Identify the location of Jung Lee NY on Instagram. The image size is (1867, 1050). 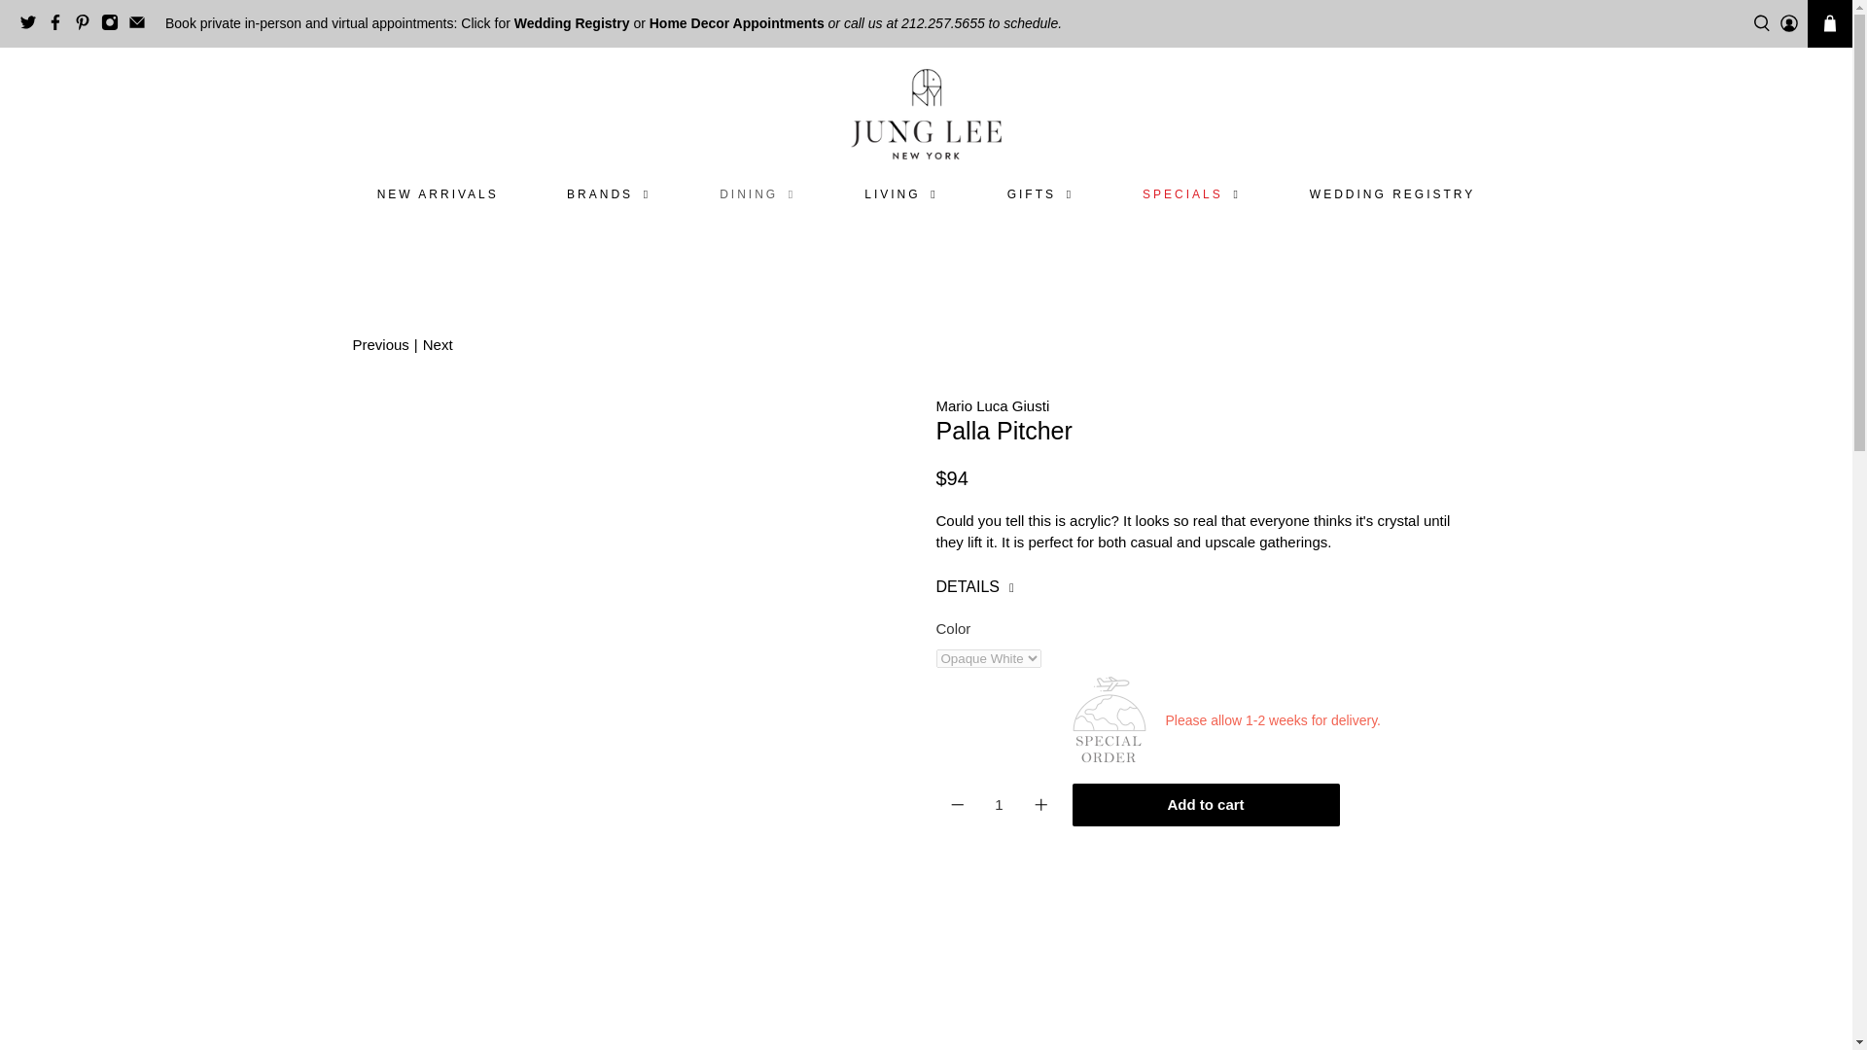
(115, 25).